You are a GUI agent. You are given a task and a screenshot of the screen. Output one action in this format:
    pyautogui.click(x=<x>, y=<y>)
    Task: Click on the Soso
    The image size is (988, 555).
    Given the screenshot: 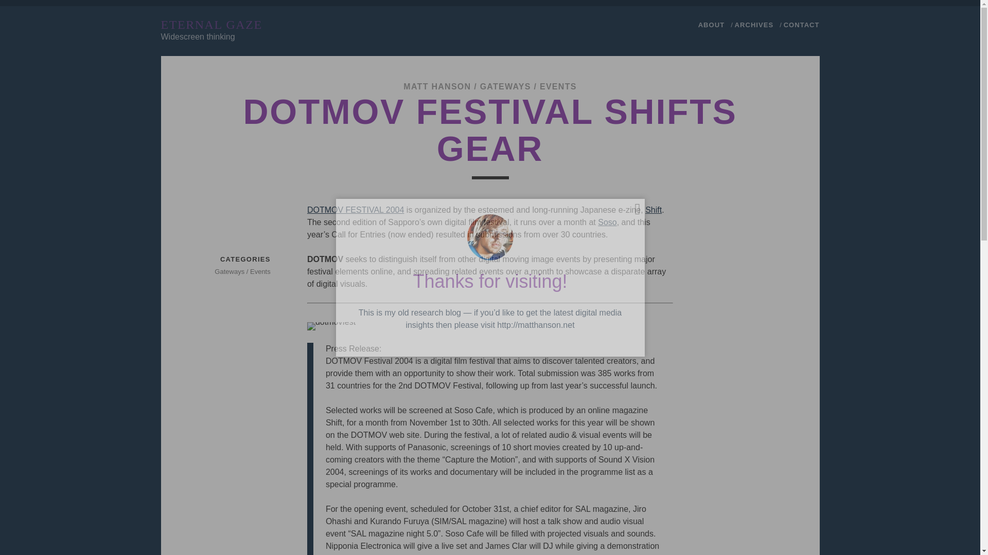 What is the action you would take?
    pyautogui.click(x=607, y=222)
    